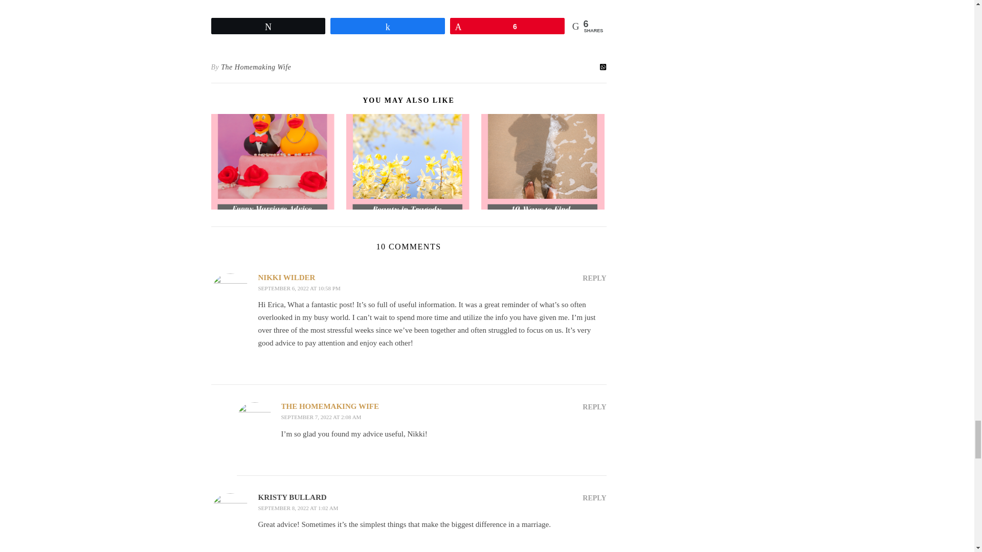 Image resolution: width=982 pixels, height=552 pixels. Describe the element at coordinates (286, 277) in the screenshot. I see `NIKKI WILDER` at that location.